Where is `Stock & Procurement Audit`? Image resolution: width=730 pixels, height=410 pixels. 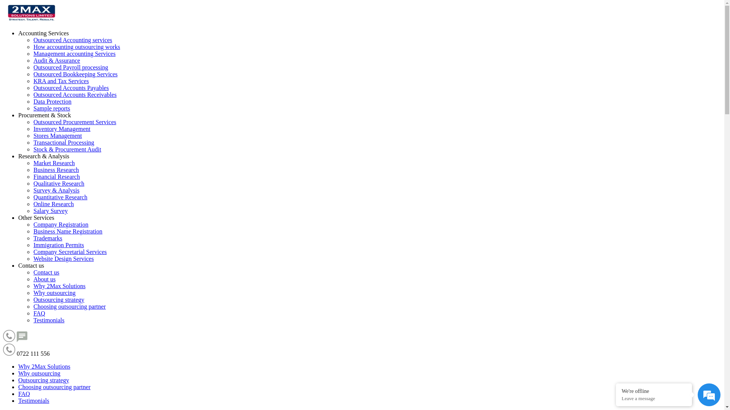
Stock & Procurement Audit is located at coordinates (67, 149).